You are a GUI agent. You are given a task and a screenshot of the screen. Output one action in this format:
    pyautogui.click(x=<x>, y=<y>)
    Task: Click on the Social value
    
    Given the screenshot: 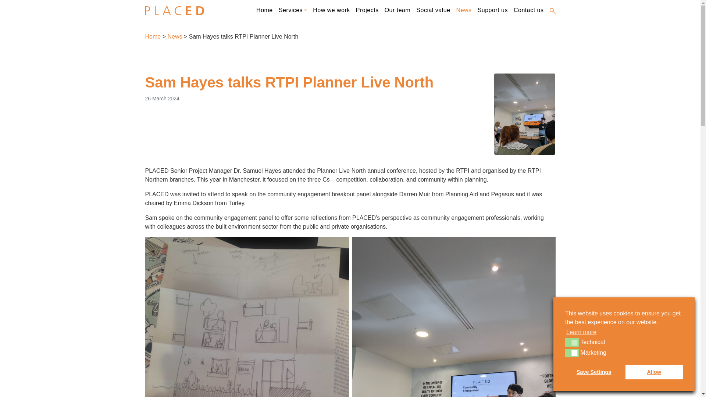 What is the action you would take?
    pyautogui.click(x=433, y=10)
    